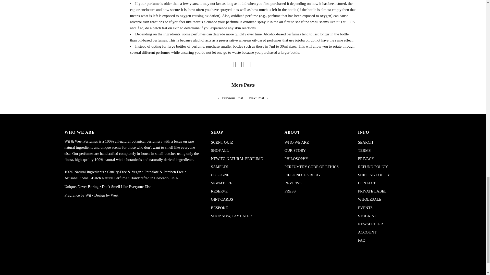 The image size is (490, 275). What do you see at coordinates (235, 65) in the screenshot?
I see `Share on Facebook` at bounding box center [235, 65].